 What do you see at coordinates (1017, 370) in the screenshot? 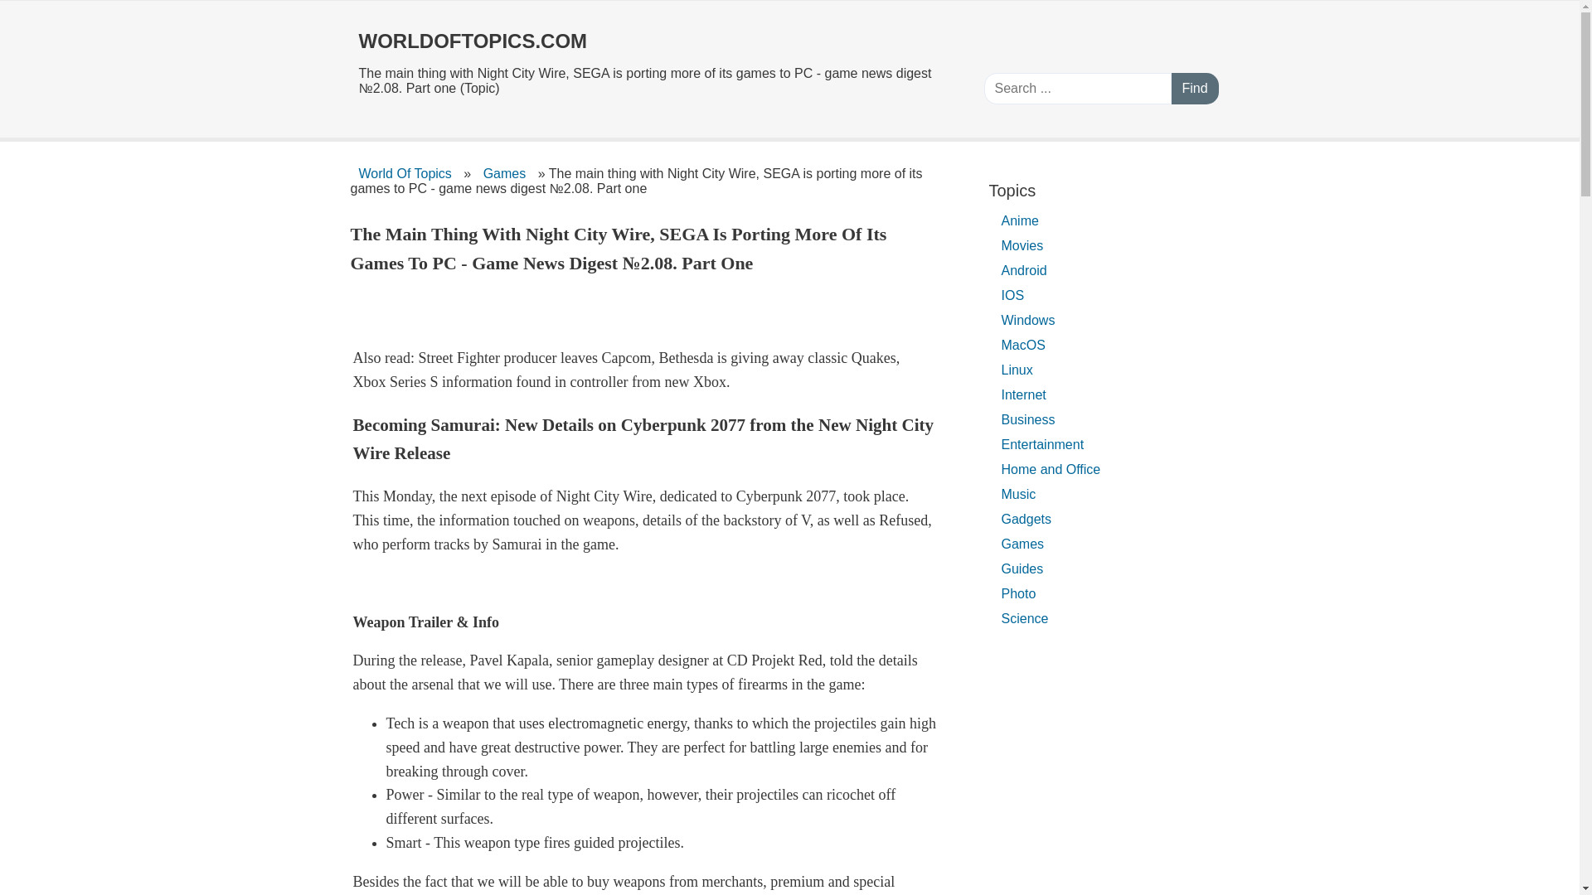
I see `Linux` at bounding box center [1017, 370].